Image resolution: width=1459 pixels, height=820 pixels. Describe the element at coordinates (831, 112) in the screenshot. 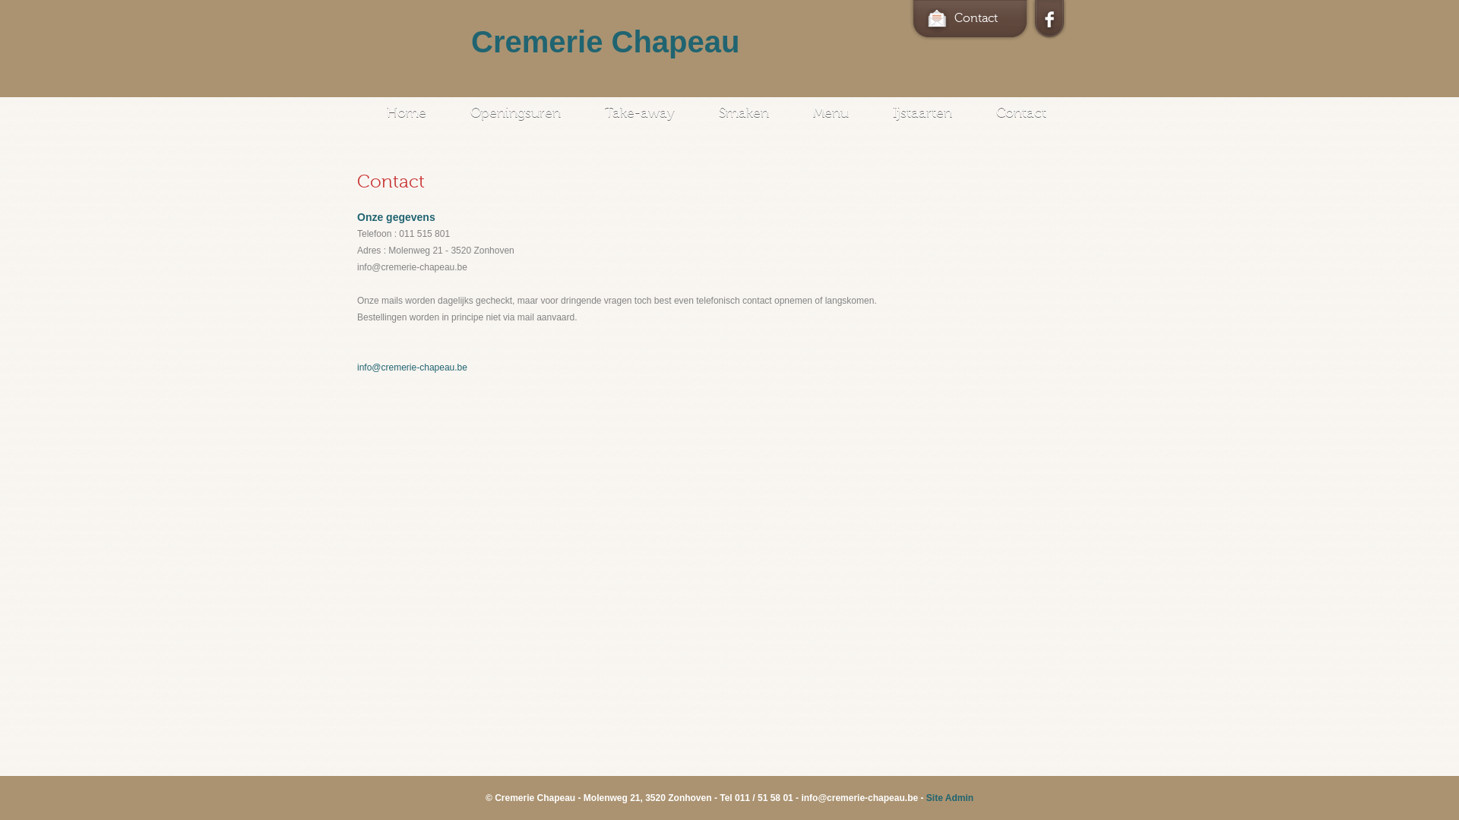

I see `Menu` at that location.